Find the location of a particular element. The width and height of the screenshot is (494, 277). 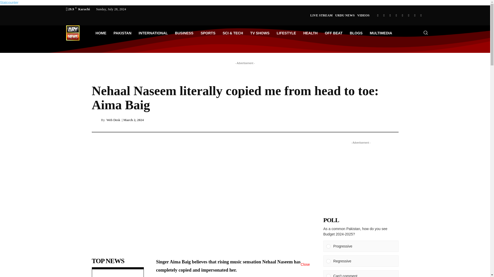

Web Desk is located at coordinates (96, 120).